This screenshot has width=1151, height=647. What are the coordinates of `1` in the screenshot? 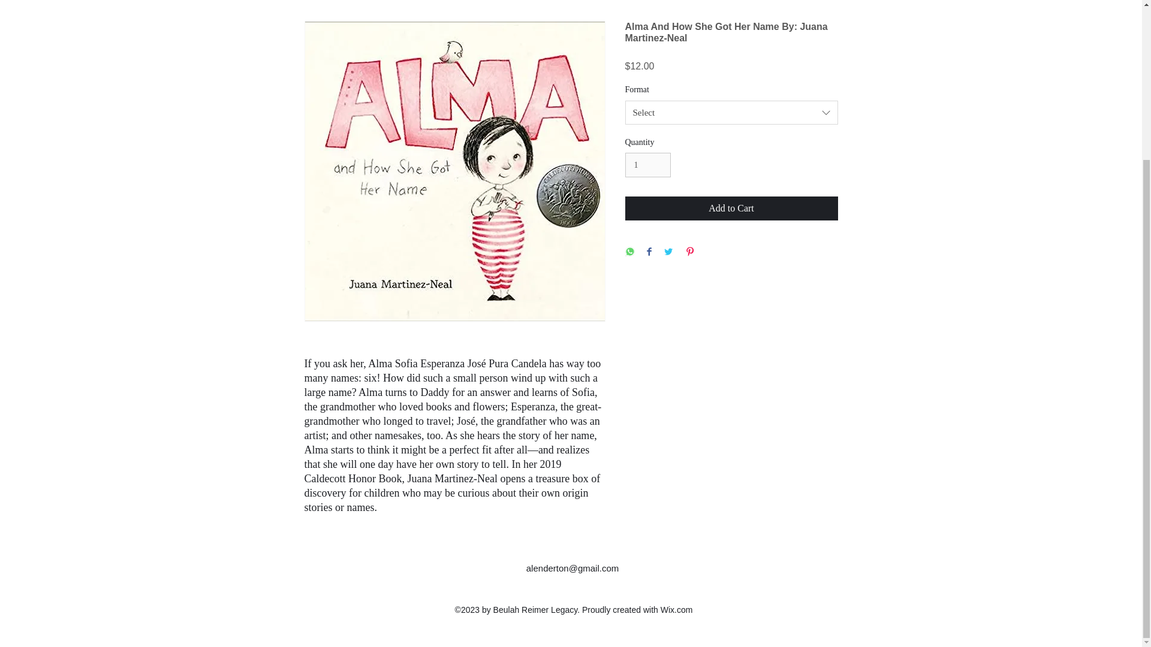 It's located at (647, 164).